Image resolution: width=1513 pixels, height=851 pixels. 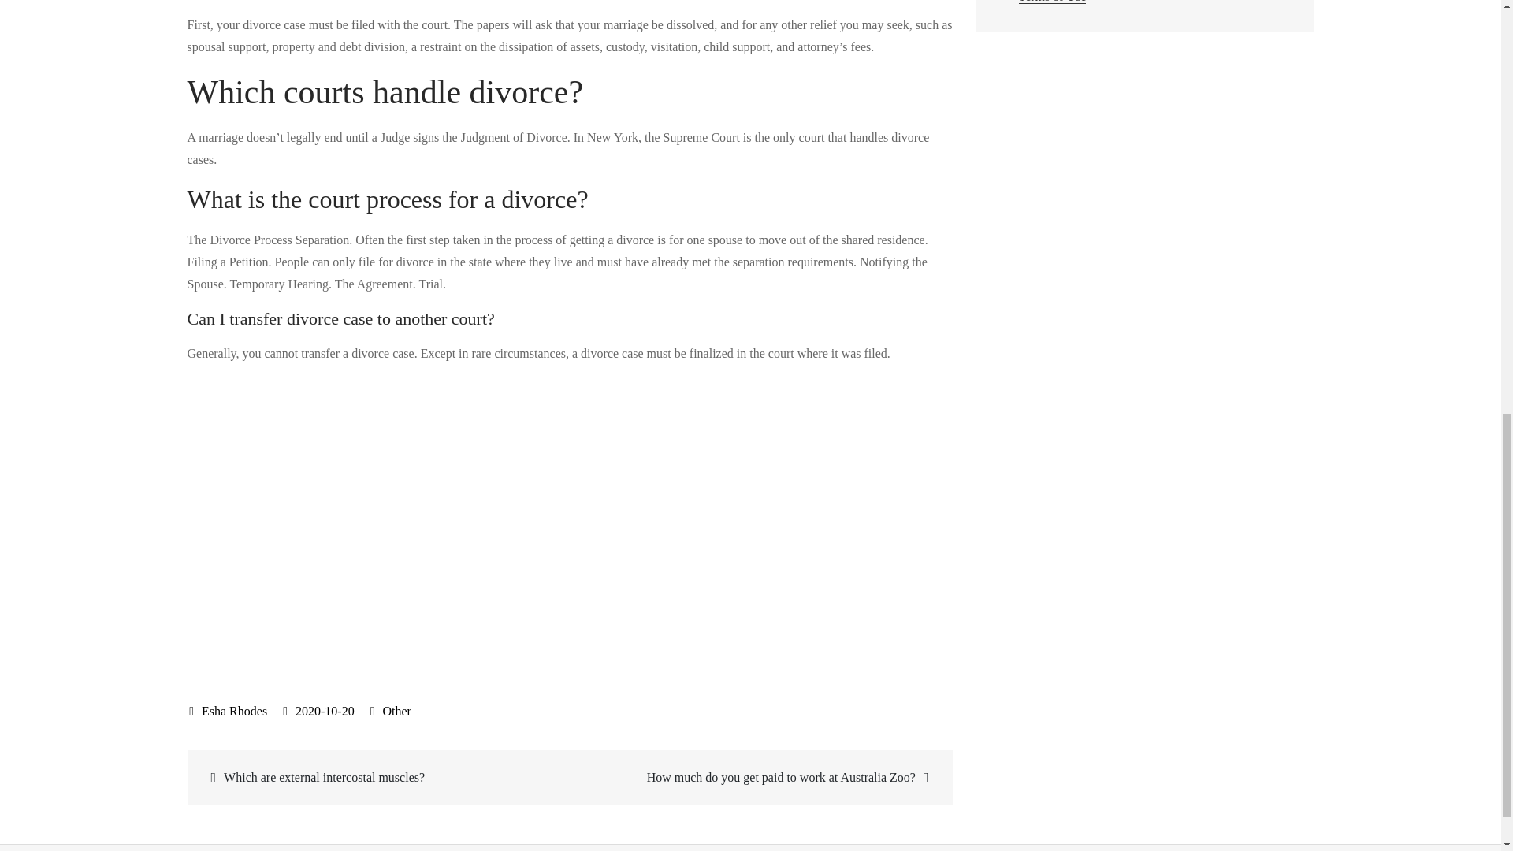 What do you see at coordinates (440, 519) in the screenshot?
I see `Filing California Divorce Forms: Form 1 of 10 the FL-100` at bounding box center [440, 519].